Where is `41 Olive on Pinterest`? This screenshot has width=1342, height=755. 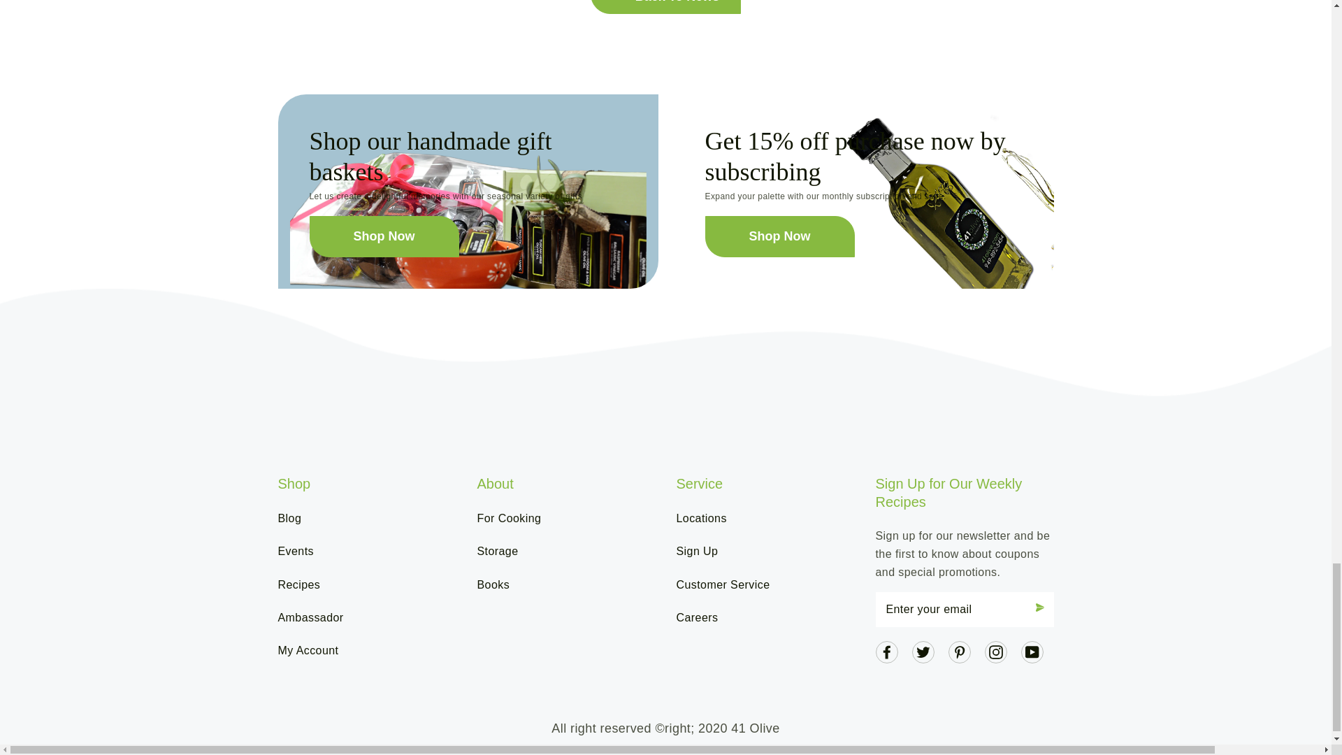 41 Olive on Pinterest is located at coordinates (959, 651).